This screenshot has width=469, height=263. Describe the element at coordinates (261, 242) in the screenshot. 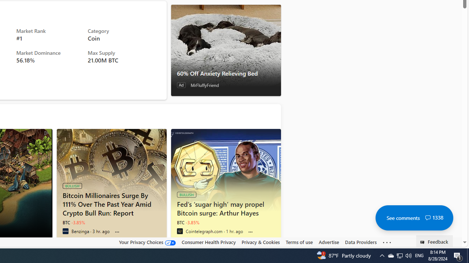

I see `Privacy & Cookies` at that location.